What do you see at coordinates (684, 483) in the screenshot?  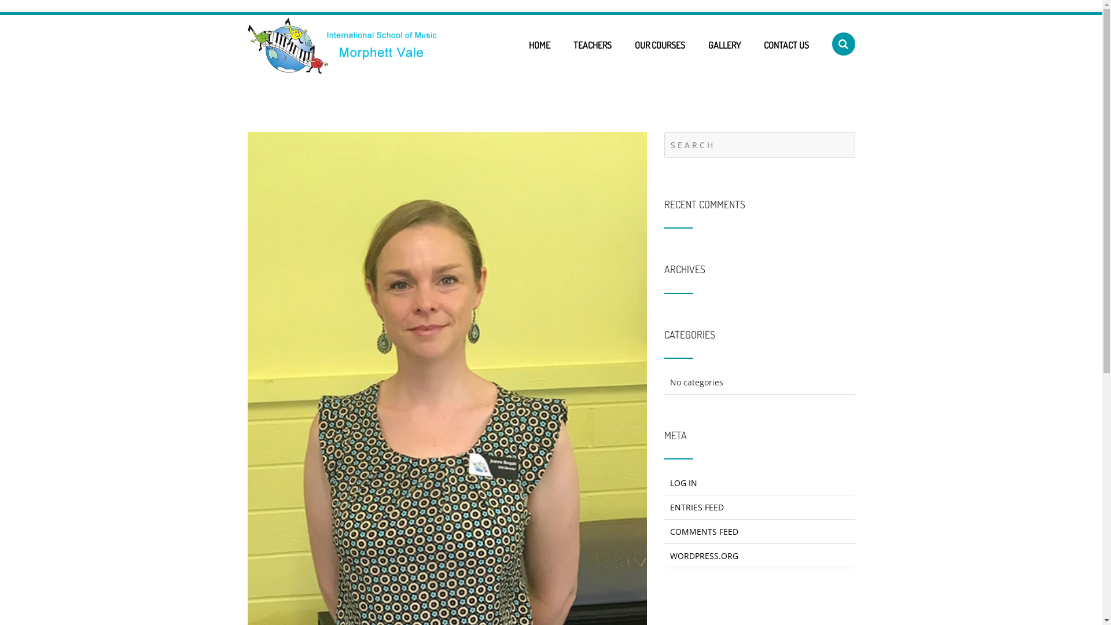 I see `LOG IN` at bounding box center [684, 483].